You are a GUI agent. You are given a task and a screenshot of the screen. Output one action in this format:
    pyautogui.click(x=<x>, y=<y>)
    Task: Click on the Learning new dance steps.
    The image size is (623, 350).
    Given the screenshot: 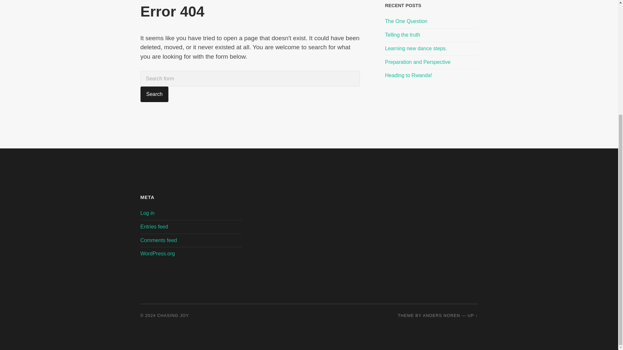 What is the action you would take?
    pyautogui.click(x=431, y=49)
    